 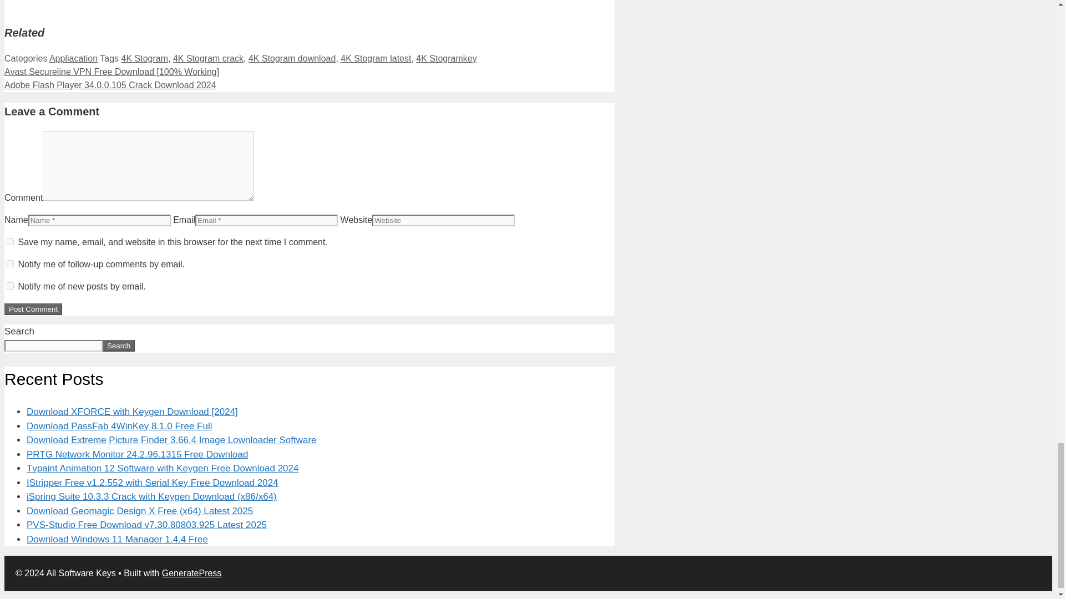 What do you see at coordinates (33, 309) in the screenshot?
I see `Post Comment` at bounding box center [33, 309].